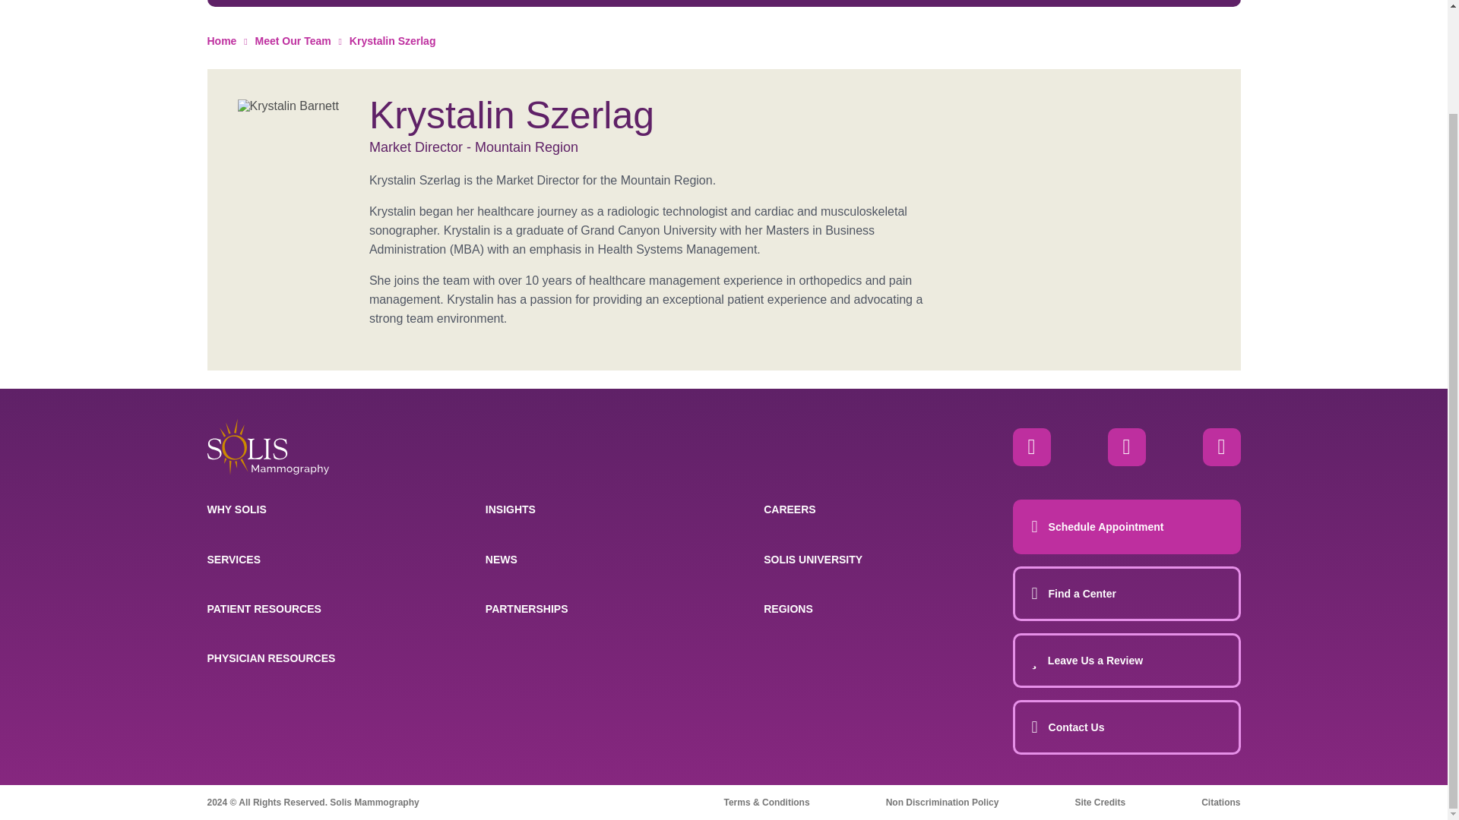  Describe the element at coordinates (283, 3) in the screenshot. I see `WHY SOLIS` at that location.